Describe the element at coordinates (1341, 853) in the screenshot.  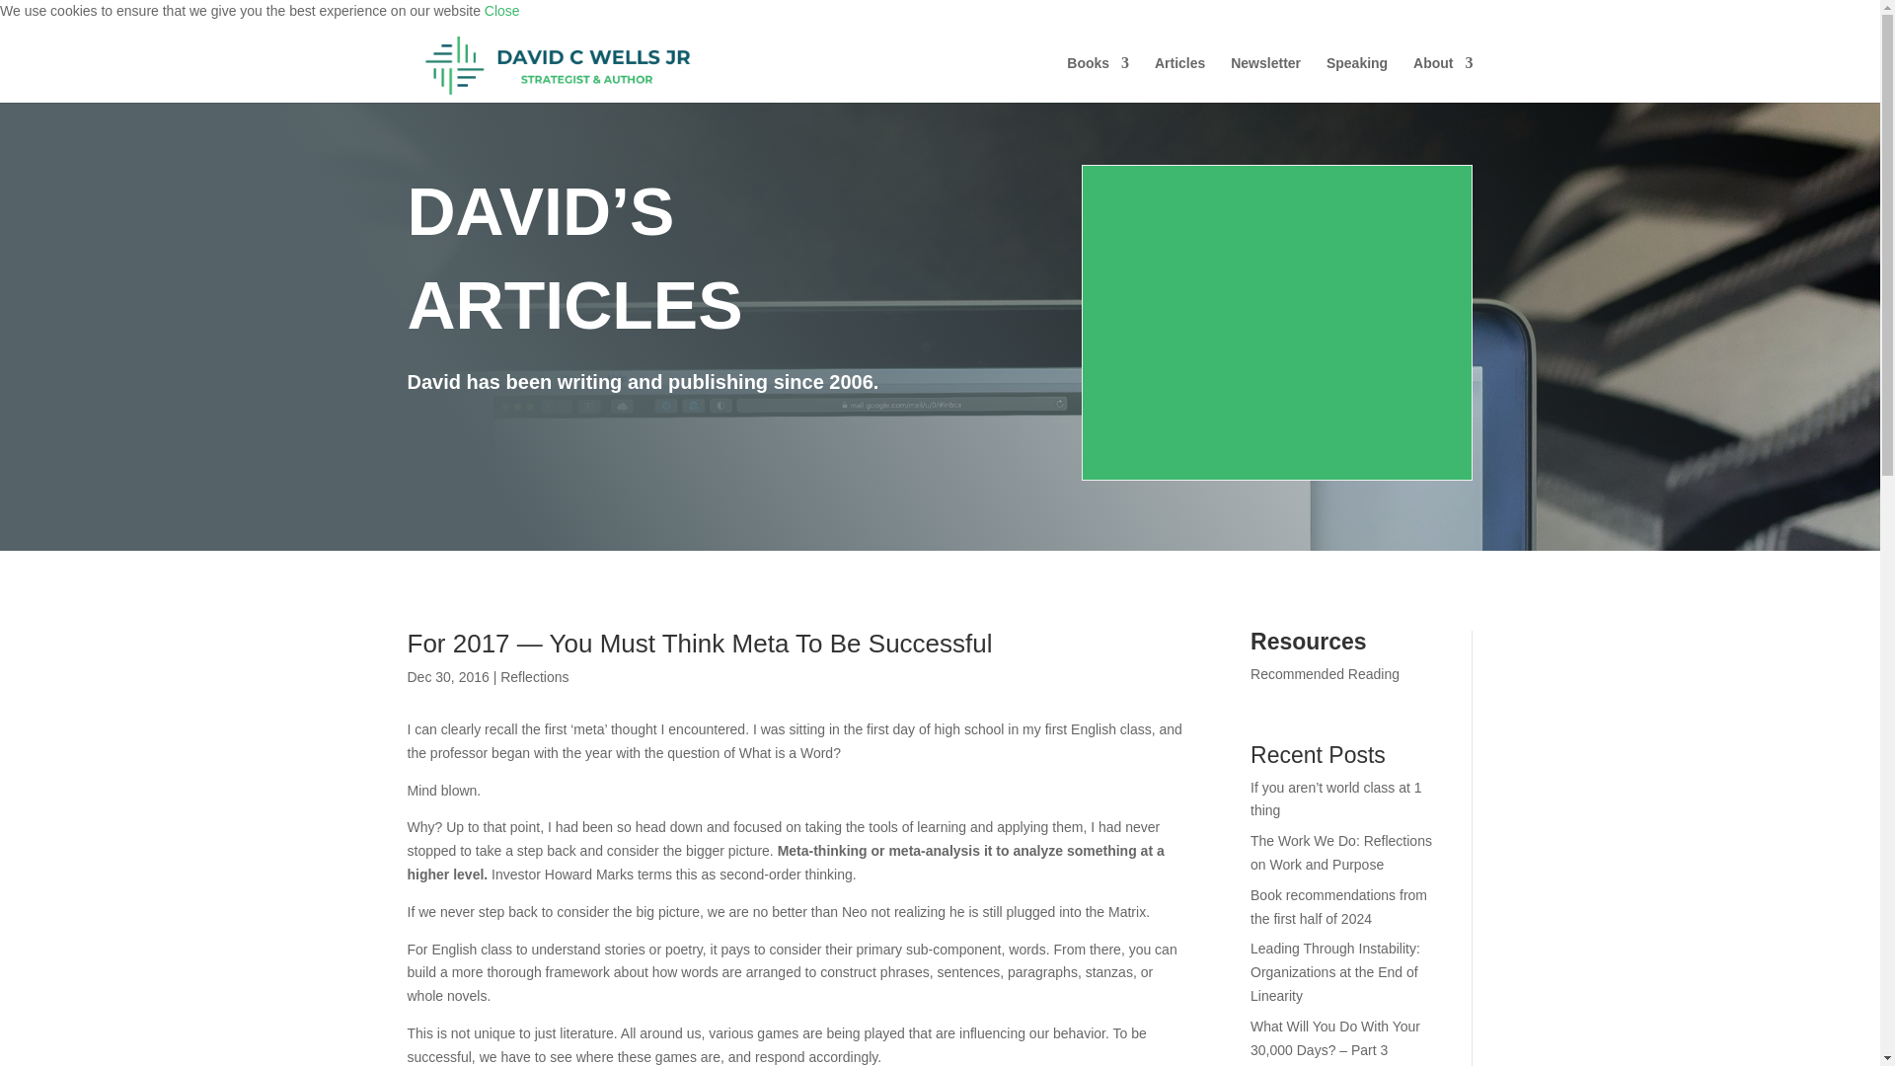
I see `The Work We Do: Reflections on Work and Purpose` at that location.